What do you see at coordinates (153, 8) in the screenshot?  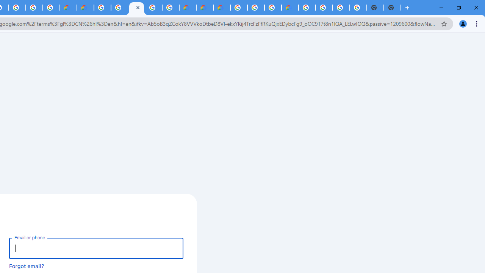 I see `Google Cloud Platform` at bounding box center [153, 8].